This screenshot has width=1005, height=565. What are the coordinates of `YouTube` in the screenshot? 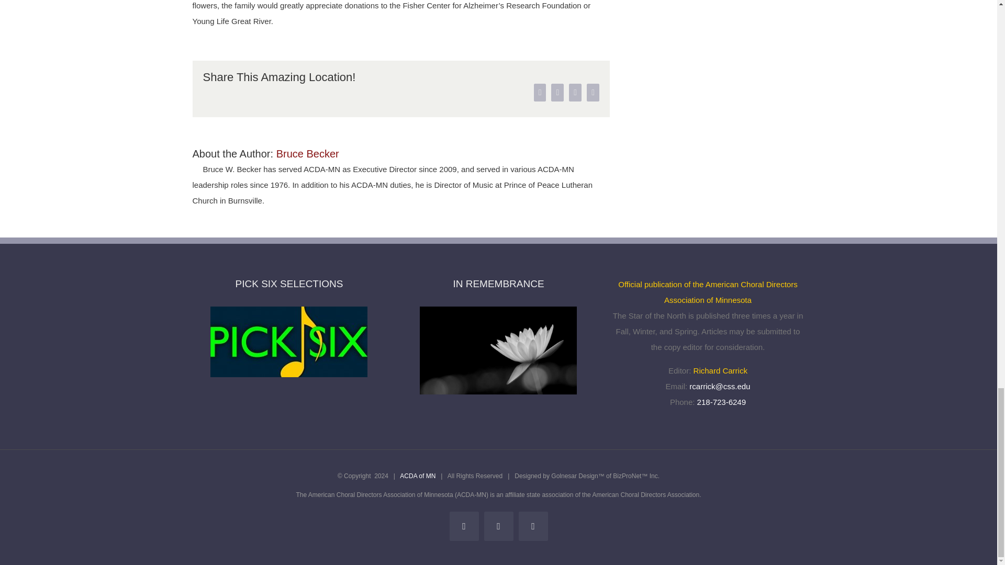 It's located at (533, 526).